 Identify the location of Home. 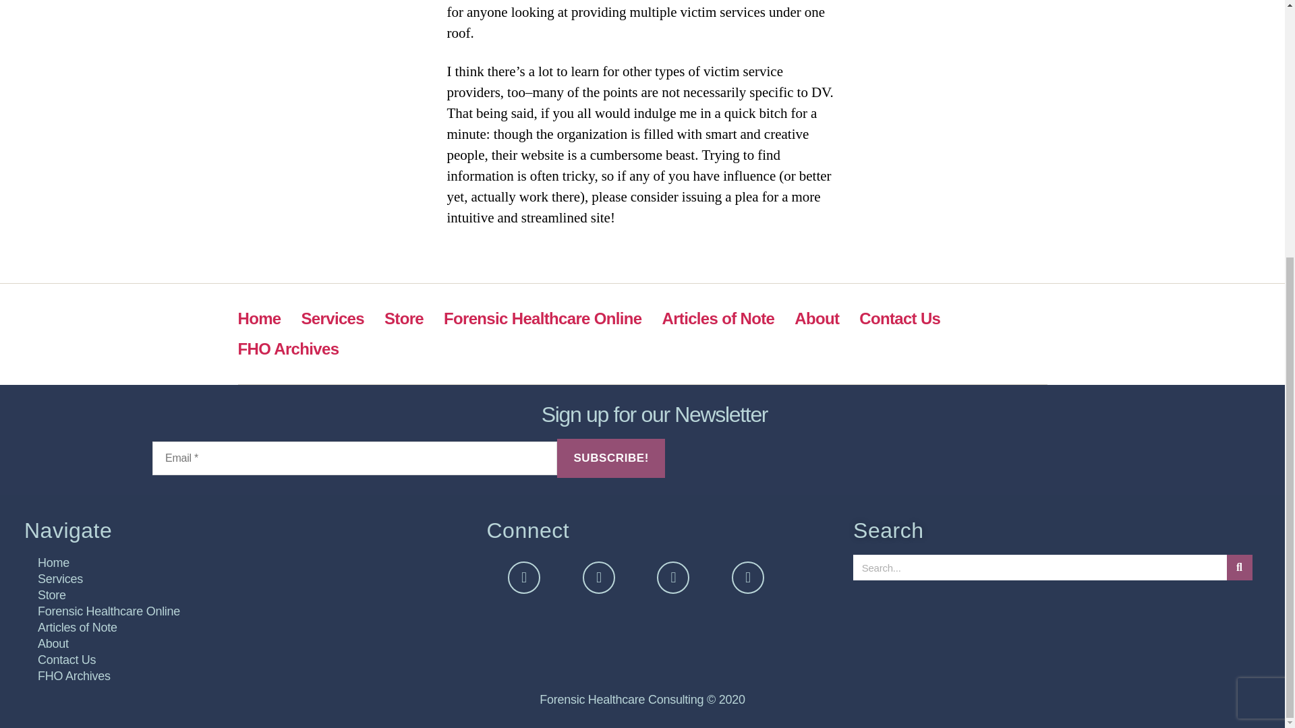
(248, 562).